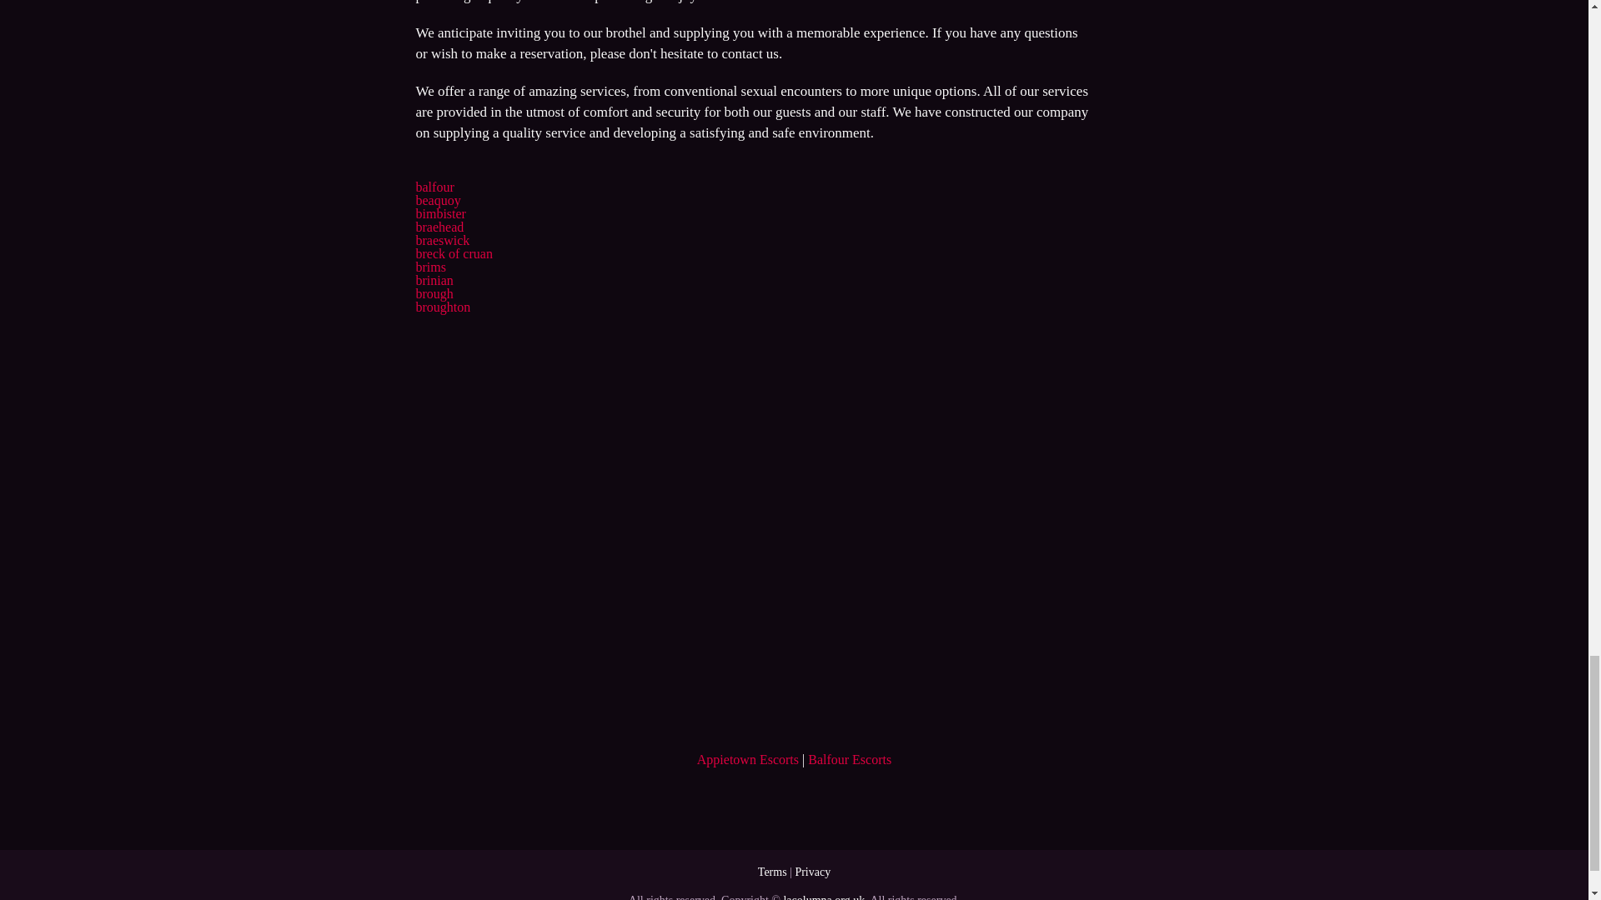  What do you see at coordinates (850, 759) in the screenshot?
I see `Balfour Escorts` at bounding box center [850, 759].